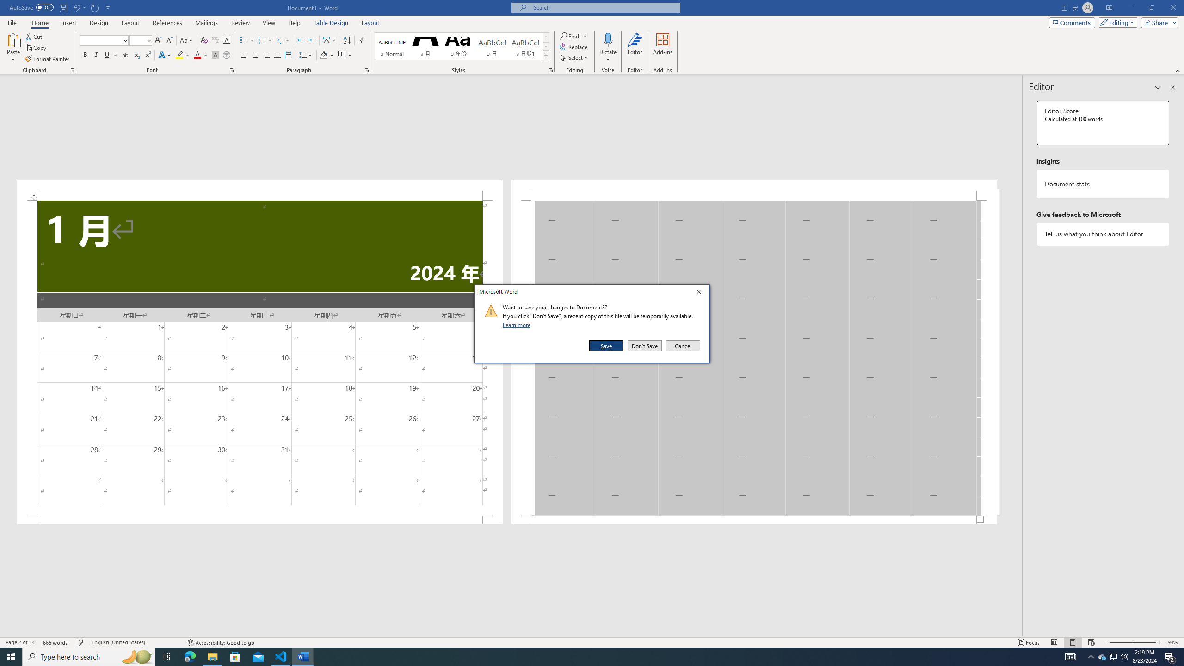 Image resolution: width=1184 pixels, height=666 pixels. What do you see at coordinates (125, 55) in the screenshot?
I see `Strikethrough` at bounding box center [125, 55].